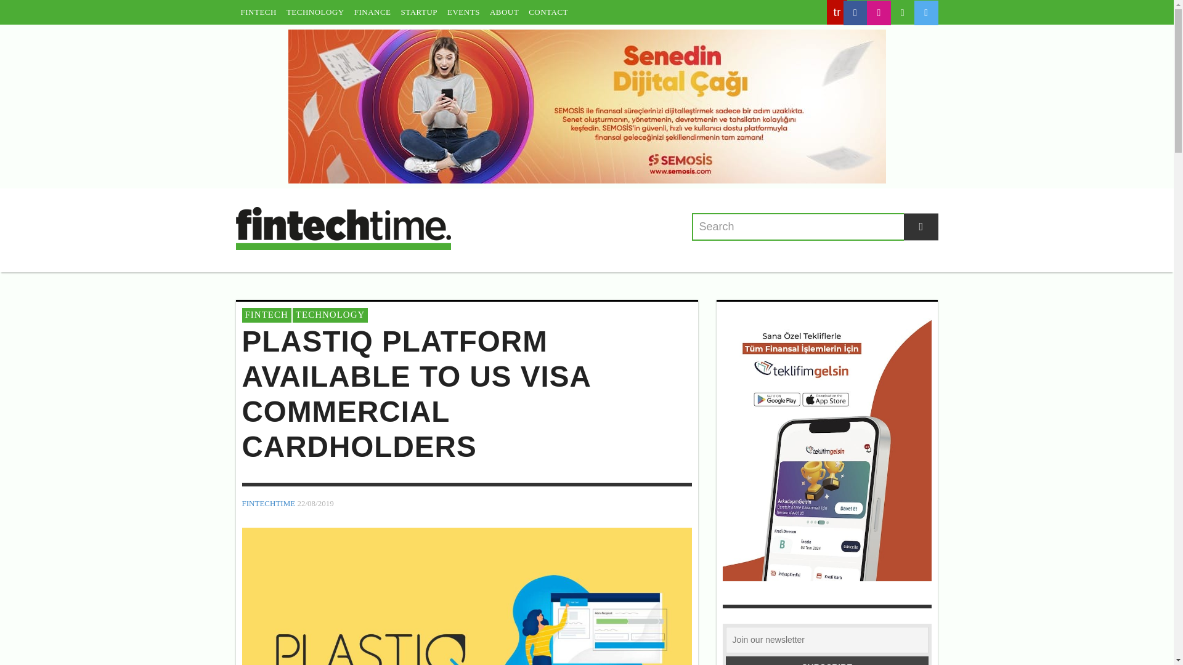 The height and width of the screenshot is (665, 1183). What do you see at coordinates (266, 315) in the screenshot?
I see `FINTECH` at bounding box center [266, 315].